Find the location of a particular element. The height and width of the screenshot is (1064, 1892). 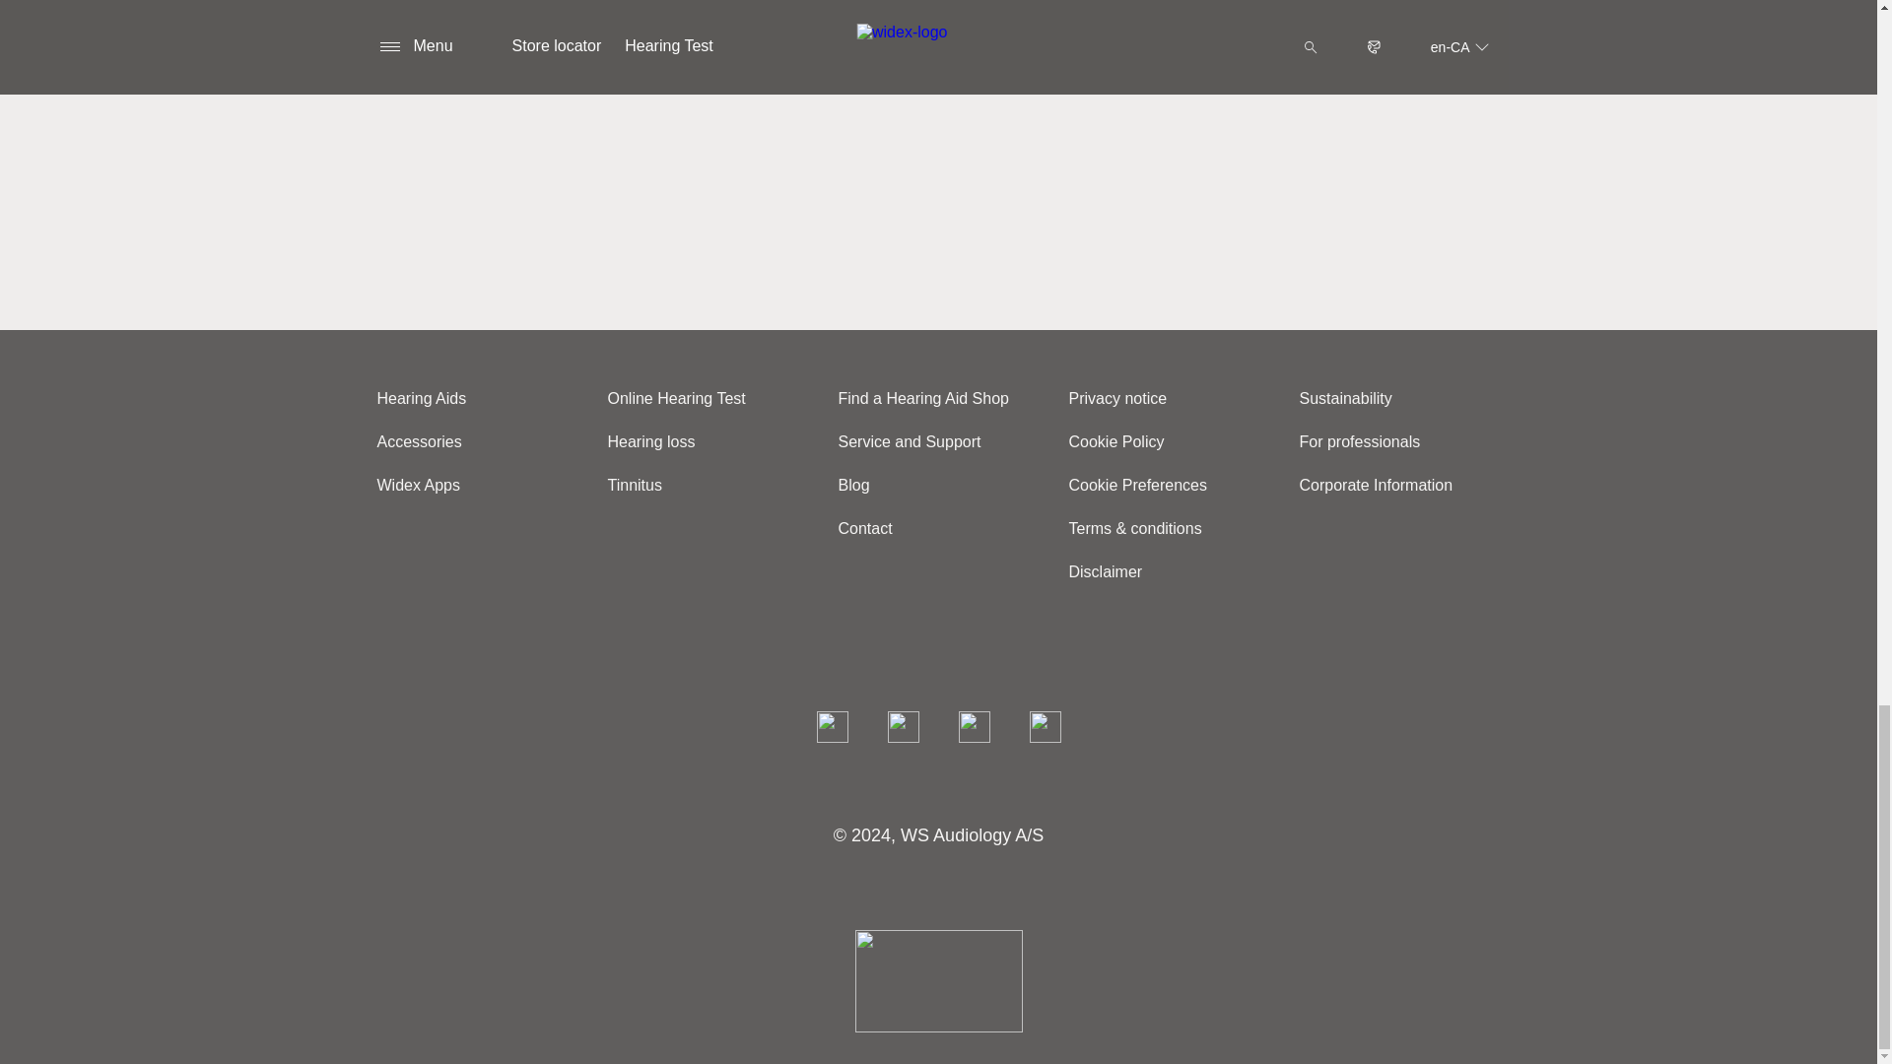

Widex Apps is located at coordinates (426, 485).